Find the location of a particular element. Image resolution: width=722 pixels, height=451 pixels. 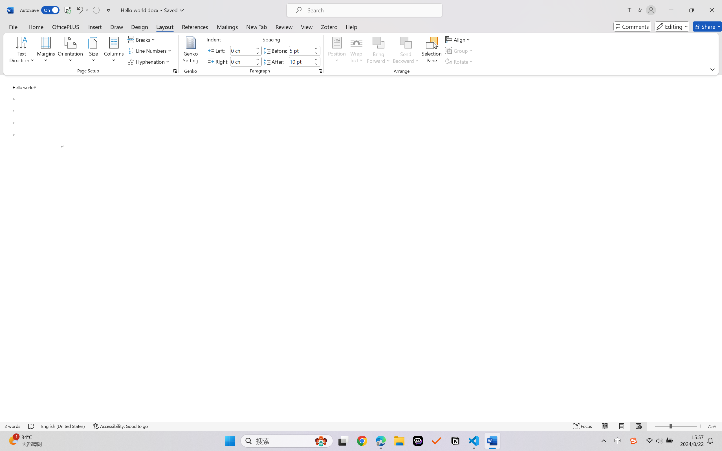

Spacing After is located at coordinates (301, 61).